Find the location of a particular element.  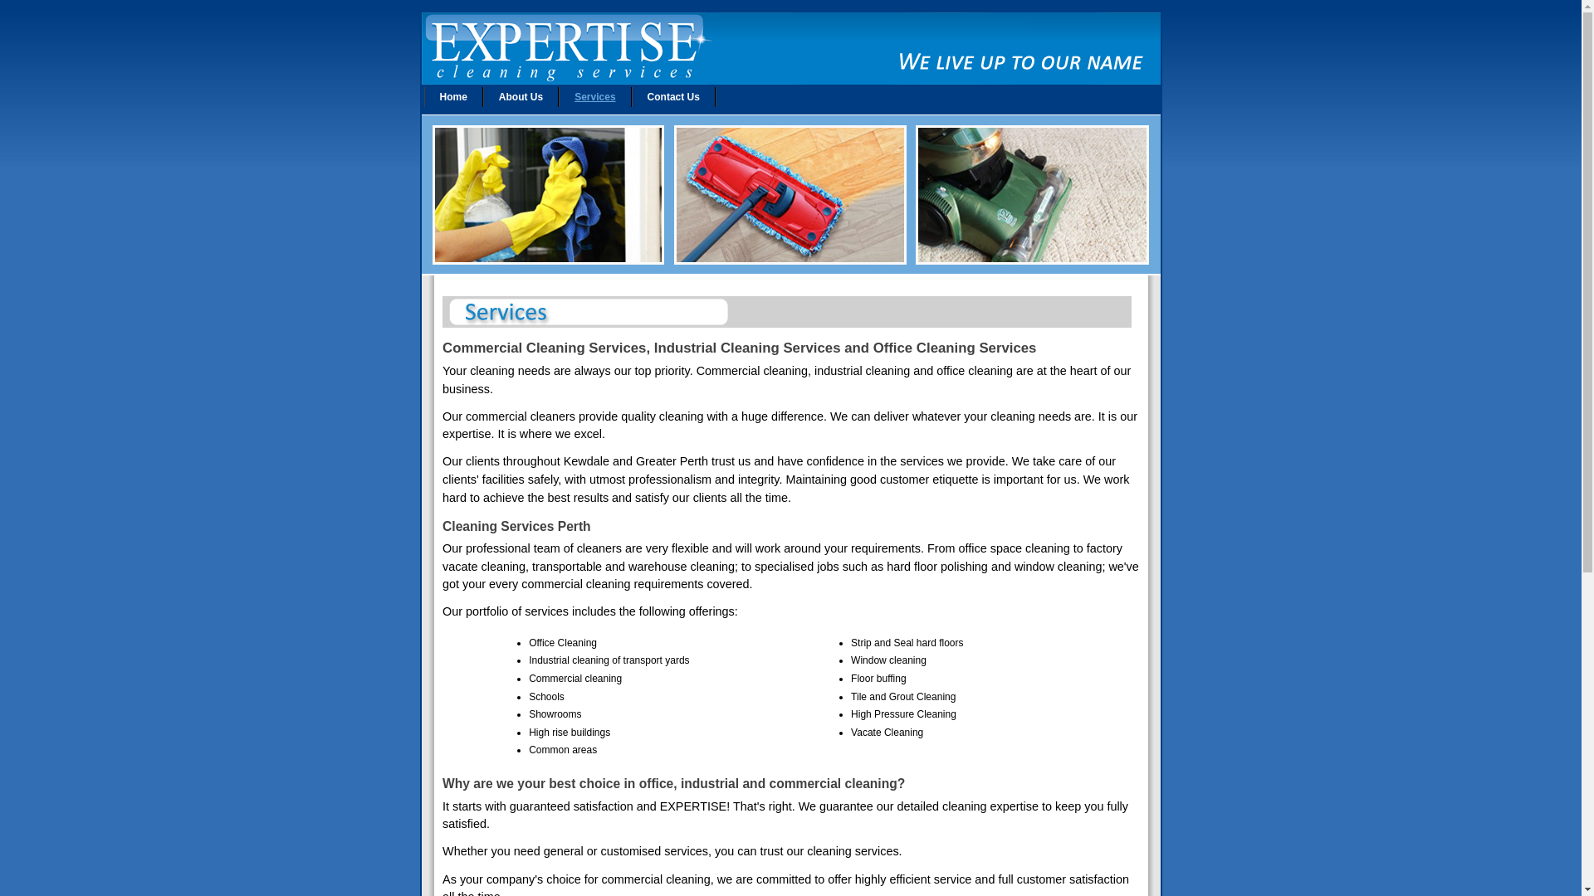

Services is located at coordinates (594, 97).